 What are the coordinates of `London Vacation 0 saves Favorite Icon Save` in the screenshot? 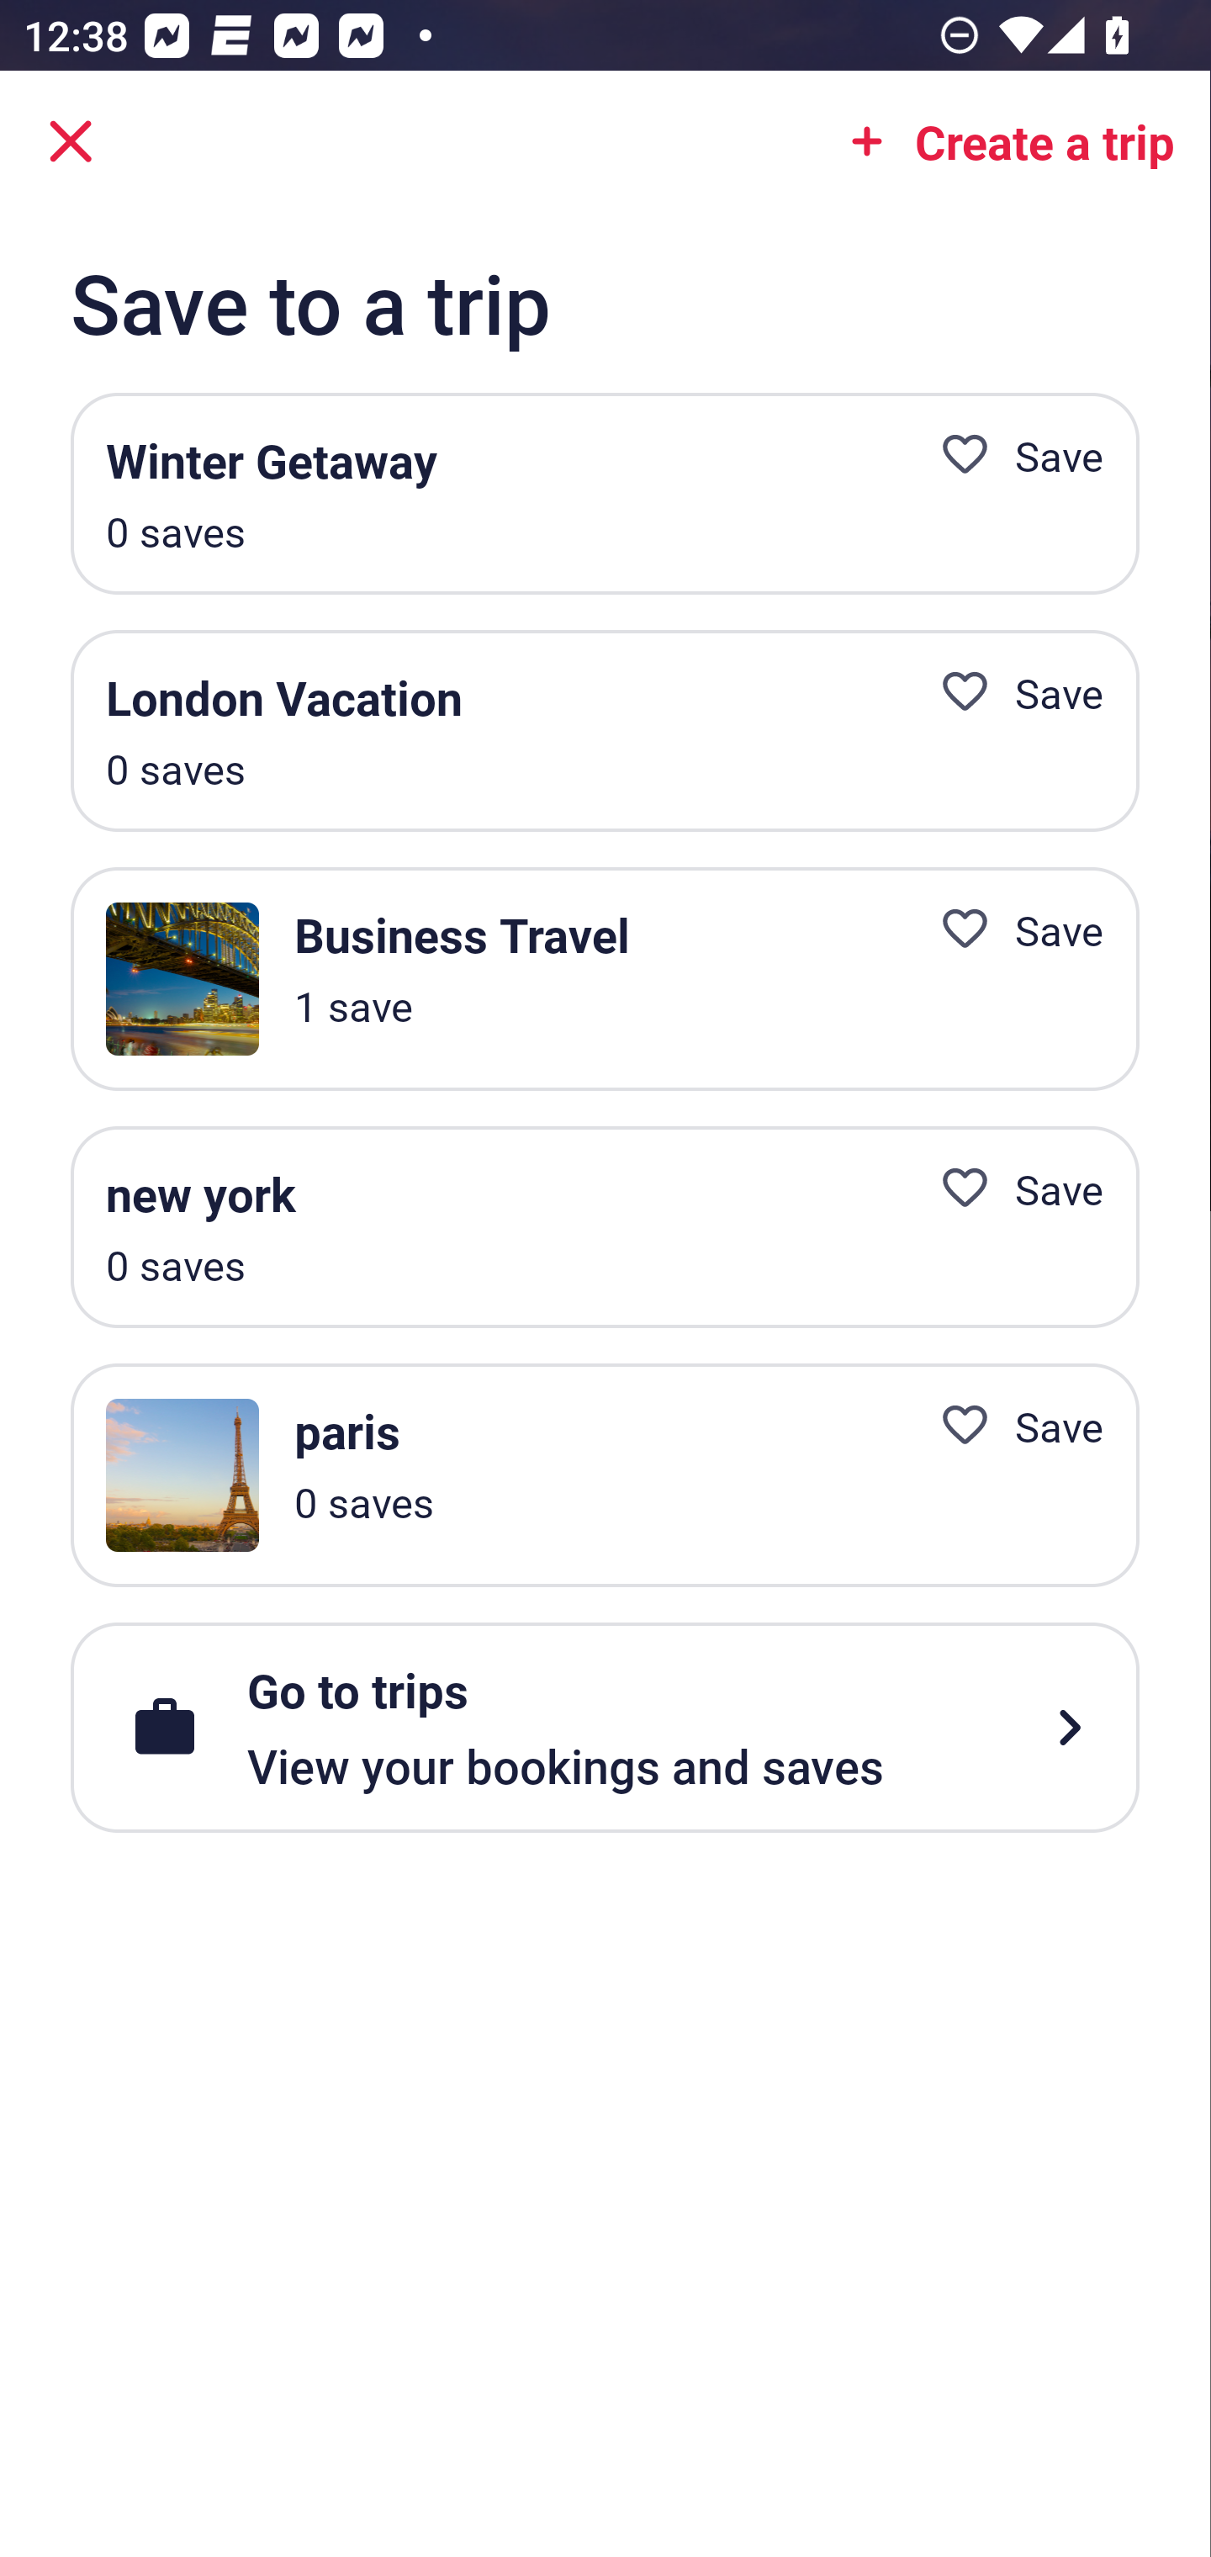 It's located at (605, 730).